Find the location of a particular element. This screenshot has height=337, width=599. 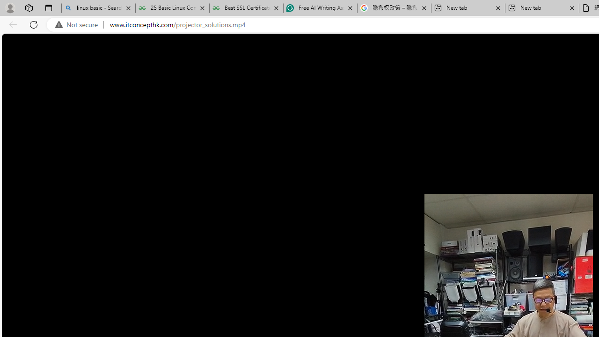

linux basic - Search is located at coordinates (98, 8).